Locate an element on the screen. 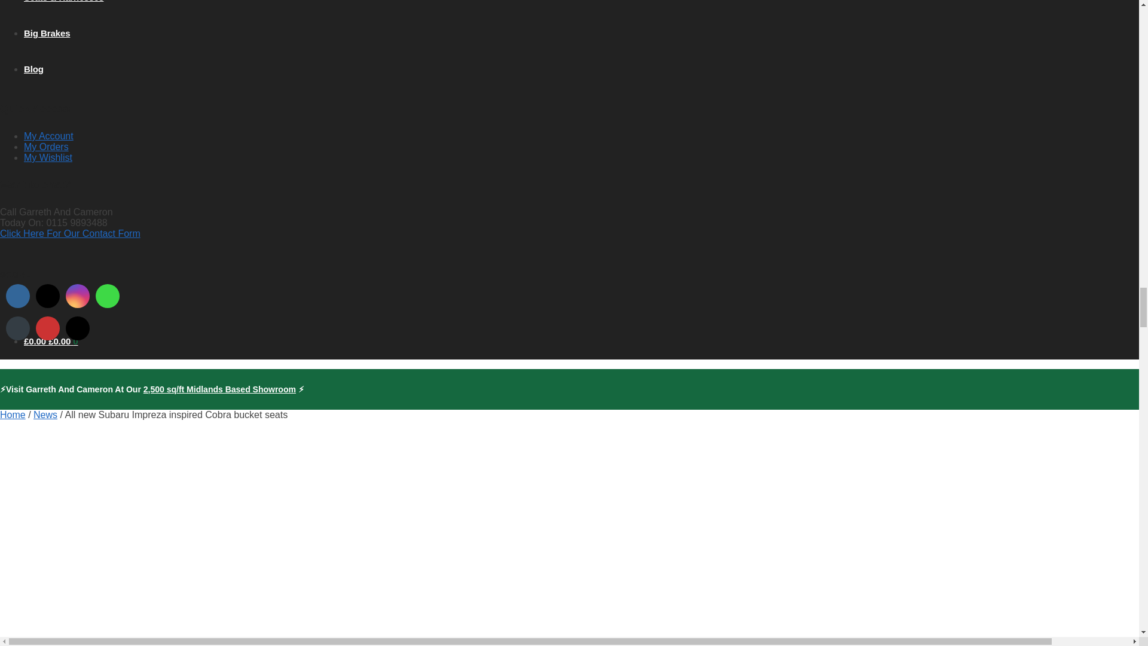 The image size is (1148, 646). With tax added is located at coordinates (36, 341).